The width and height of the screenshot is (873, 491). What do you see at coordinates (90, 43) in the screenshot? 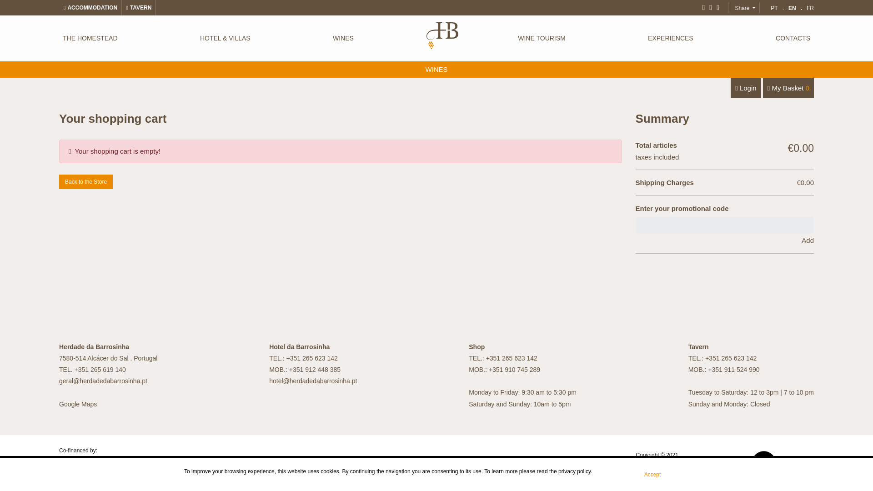
I see `THE HOMESTEAD` at bounding box center [90, 43].